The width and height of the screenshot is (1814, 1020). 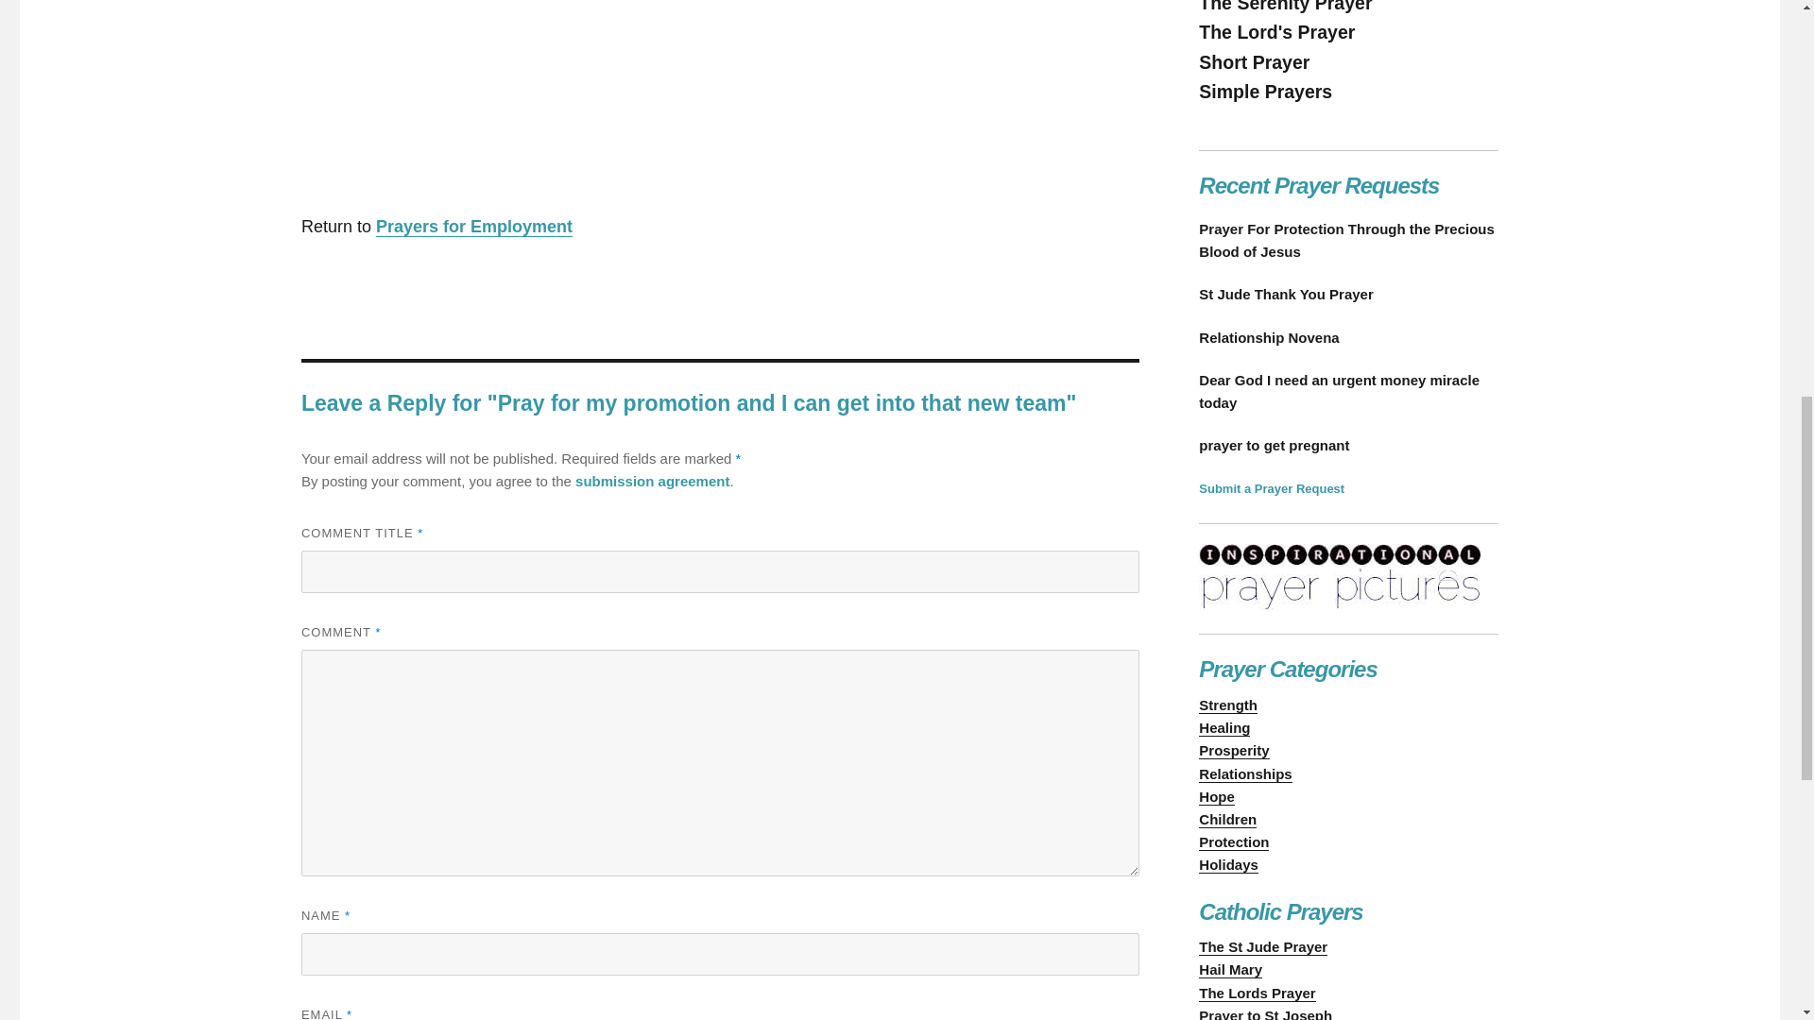 What do you see at coordinates (1285, 7) in the screenshot?
I see `The Serenity Prayer` at bounding box center [1285, 7].